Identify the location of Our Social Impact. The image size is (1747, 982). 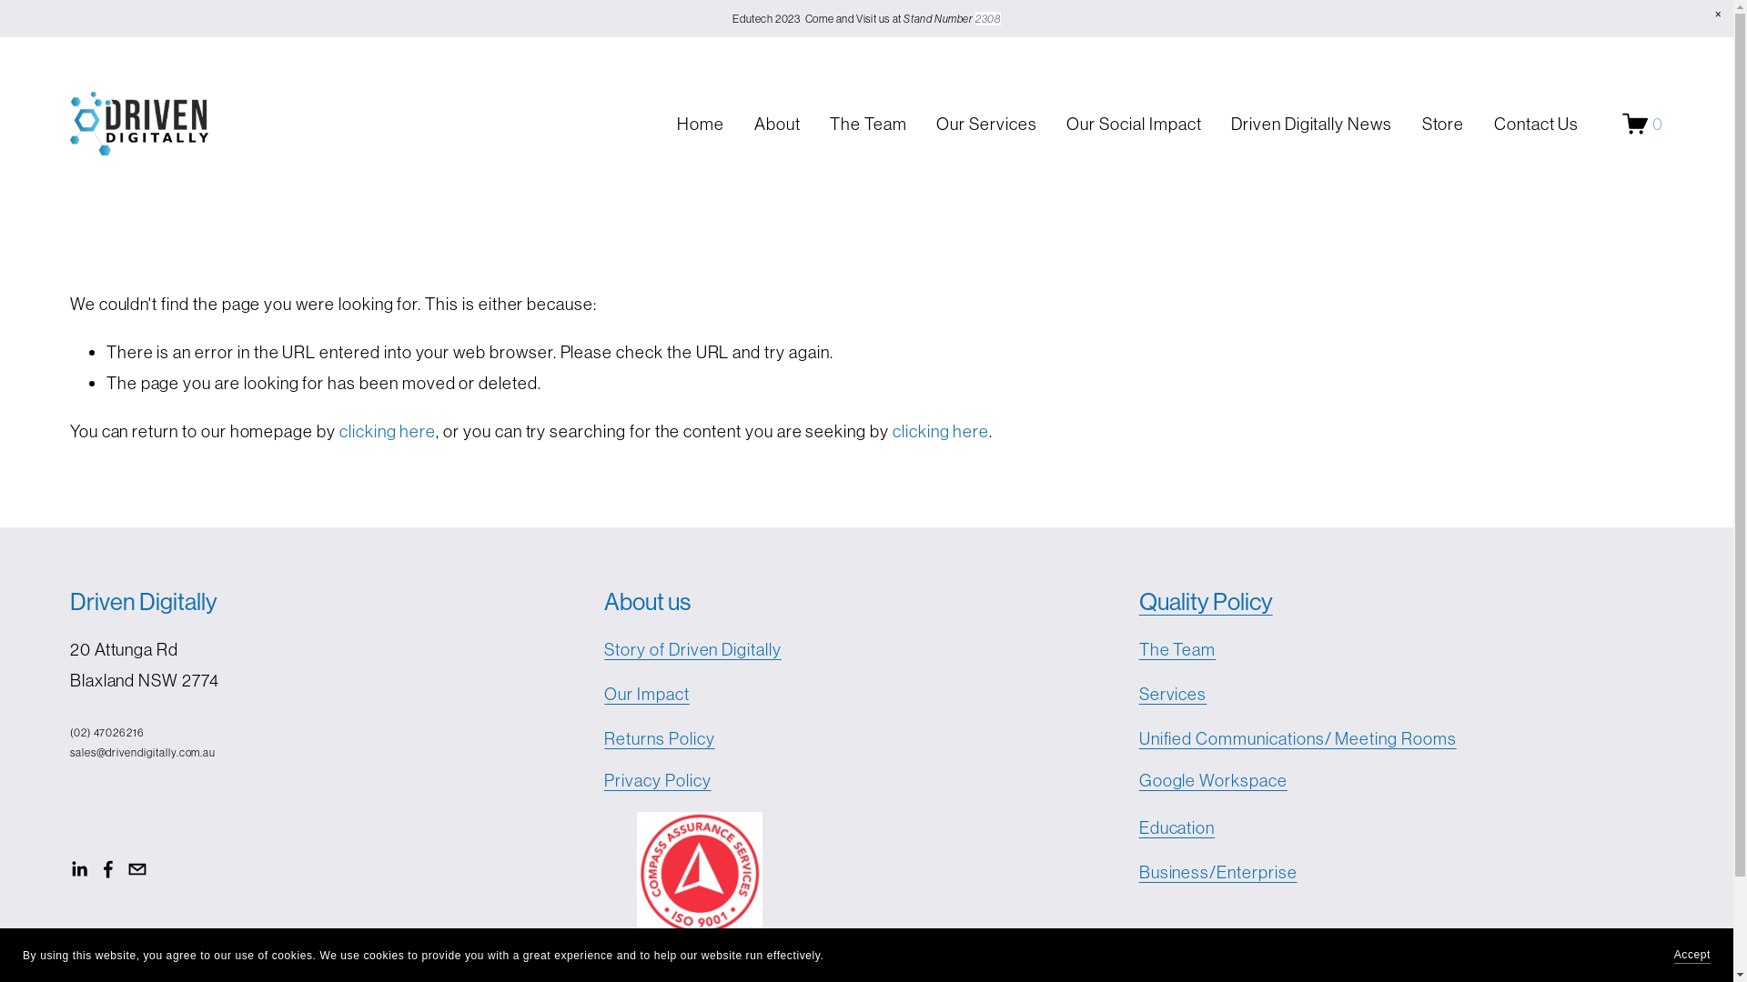
(1134, 124).